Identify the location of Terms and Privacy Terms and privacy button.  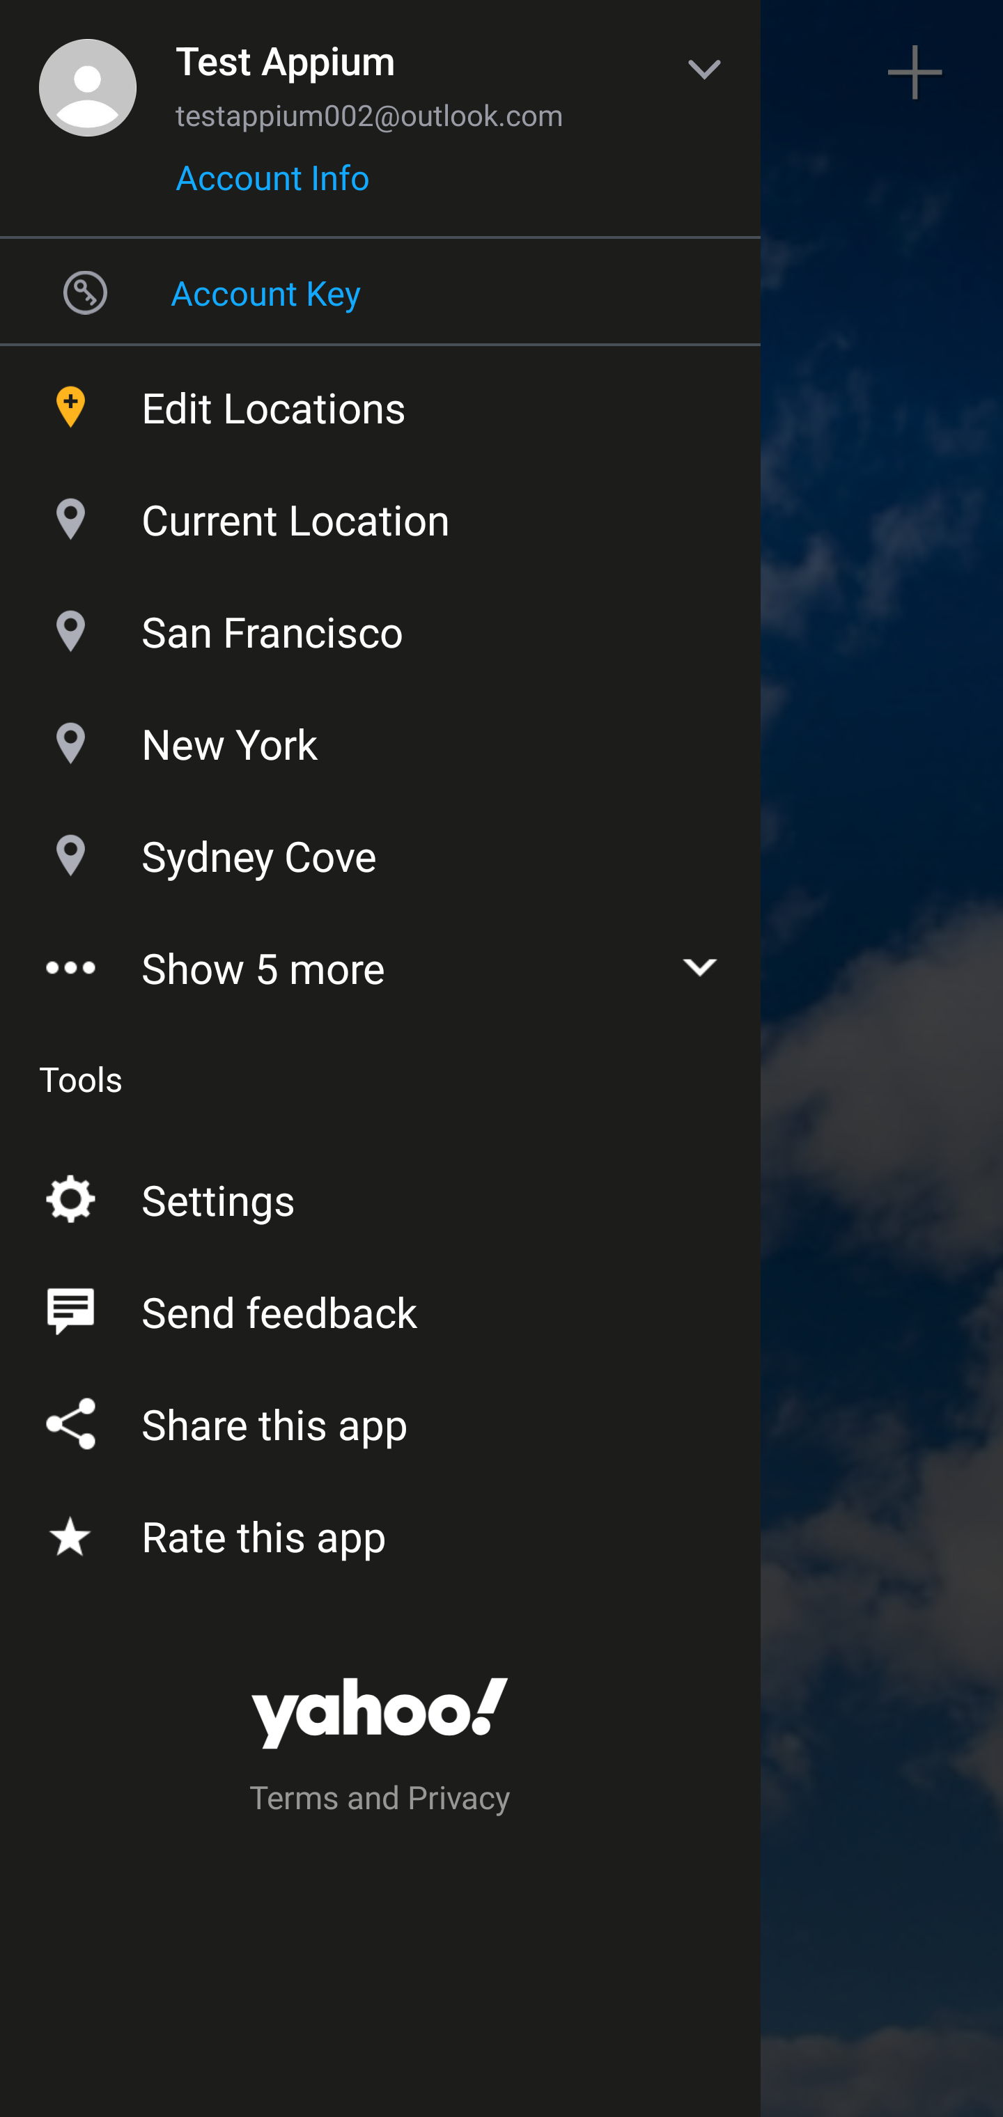
(380, 1801).